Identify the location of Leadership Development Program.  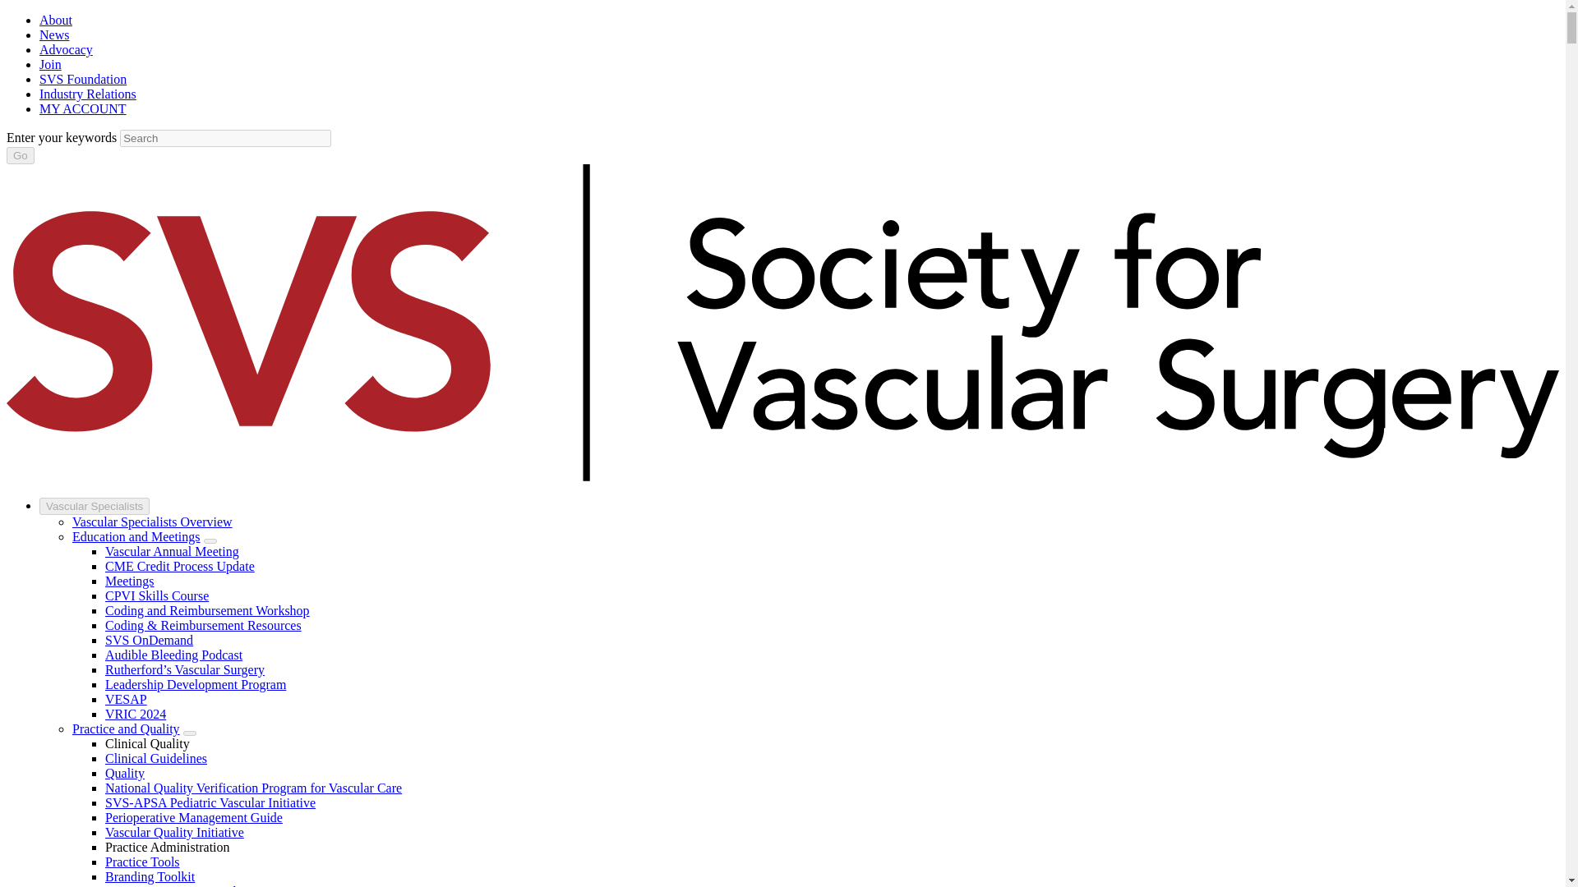
(196, 685).